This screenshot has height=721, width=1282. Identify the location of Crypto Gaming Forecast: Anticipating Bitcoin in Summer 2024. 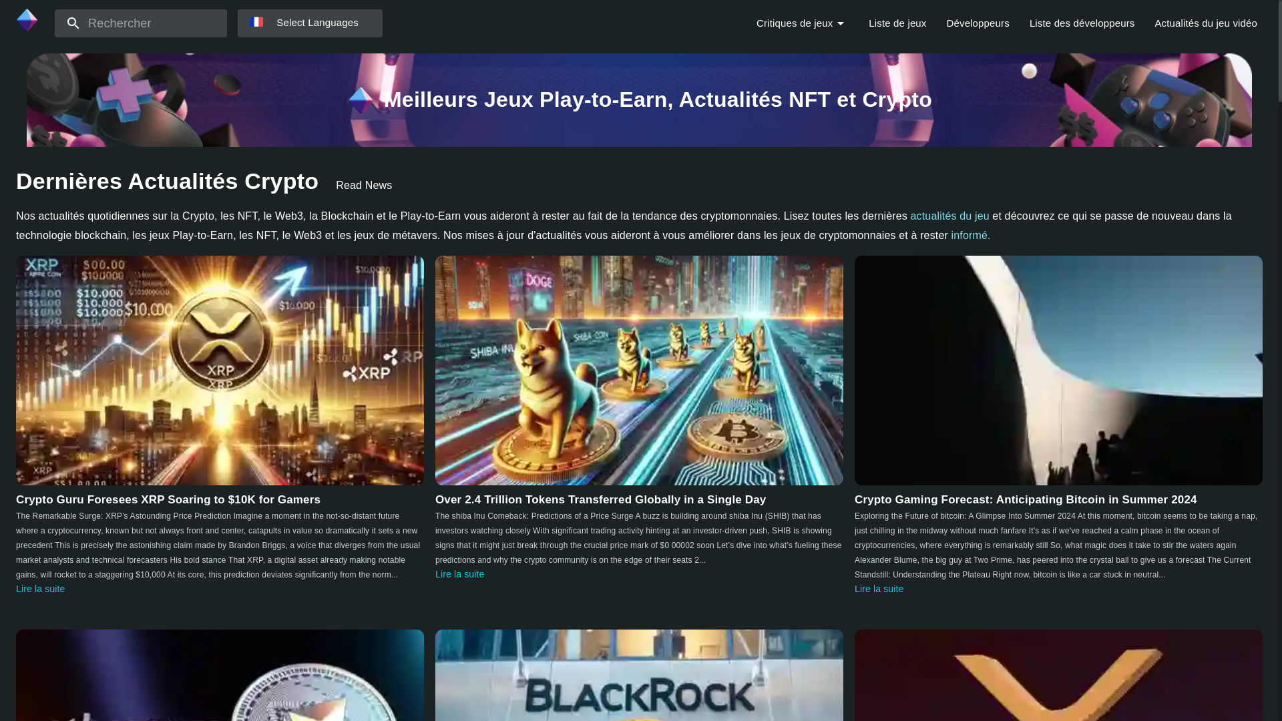
(1059, 370).